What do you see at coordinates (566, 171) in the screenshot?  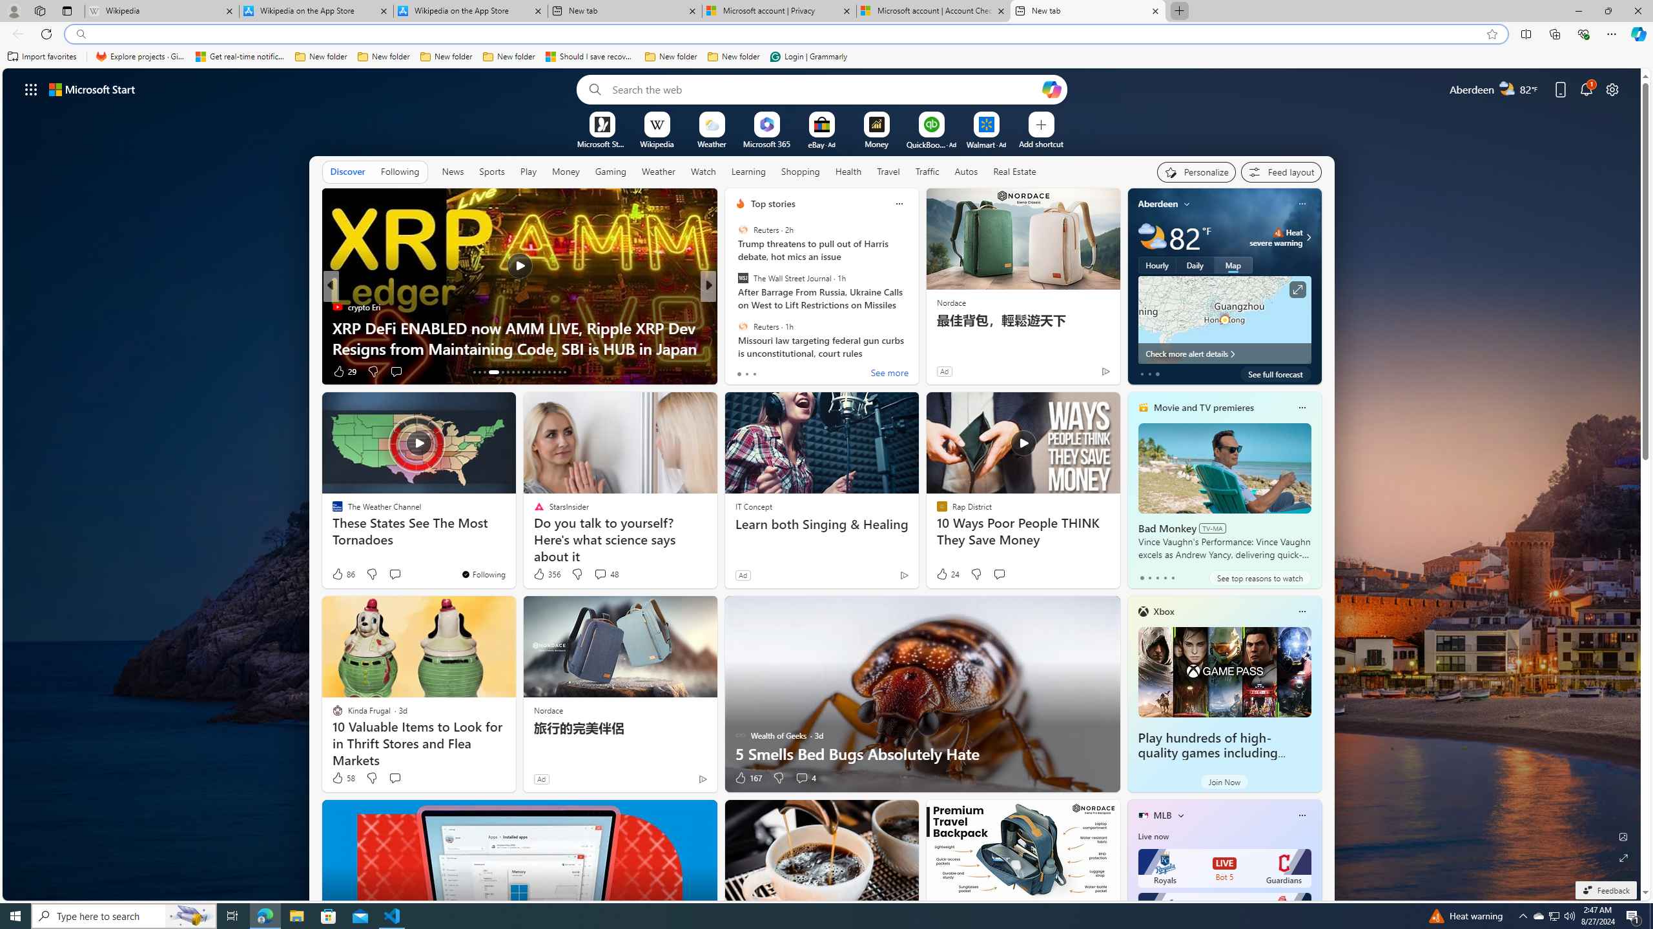 I see `Money` at bounding box center [566, 171].